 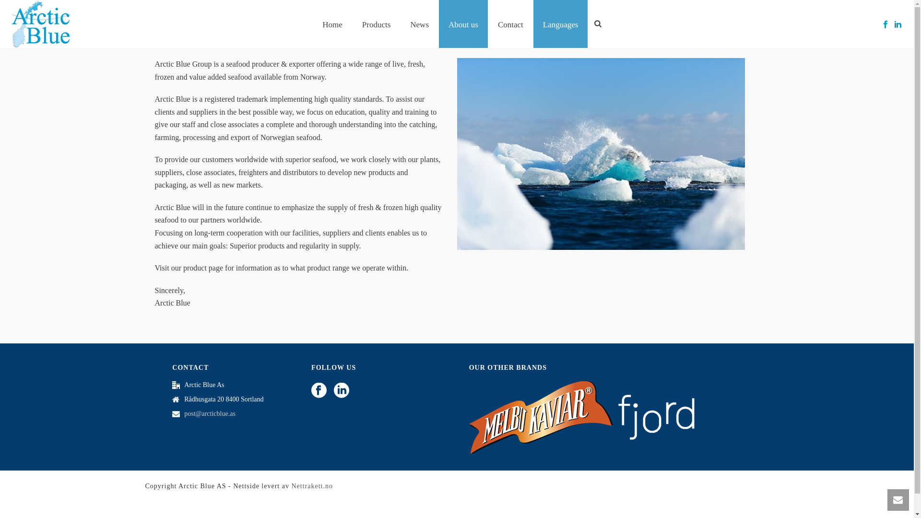 I want to click on Follow us linkedin, so click(x=341, y=391).